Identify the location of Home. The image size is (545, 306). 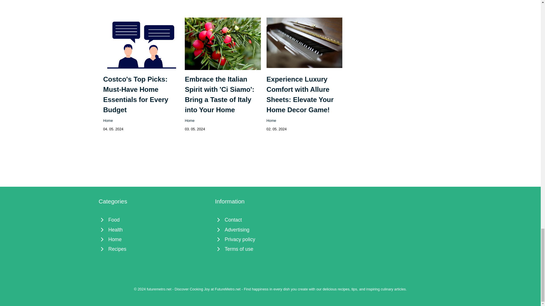
(154, 239).